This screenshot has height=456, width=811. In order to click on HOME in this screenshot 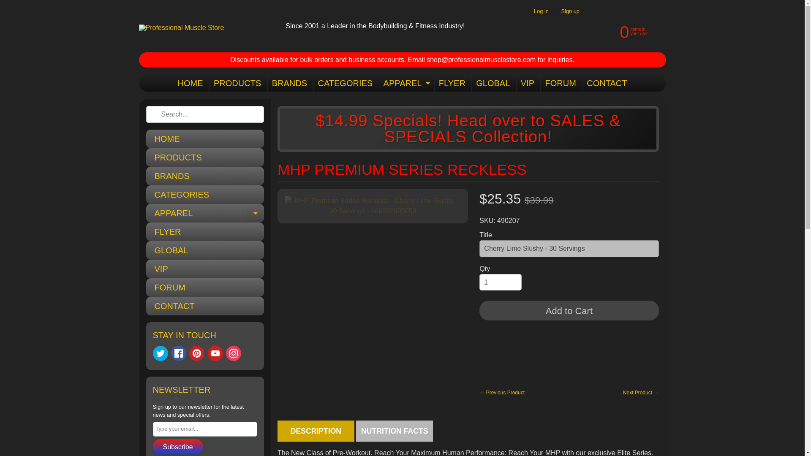, I will do `click(205, 213)`.